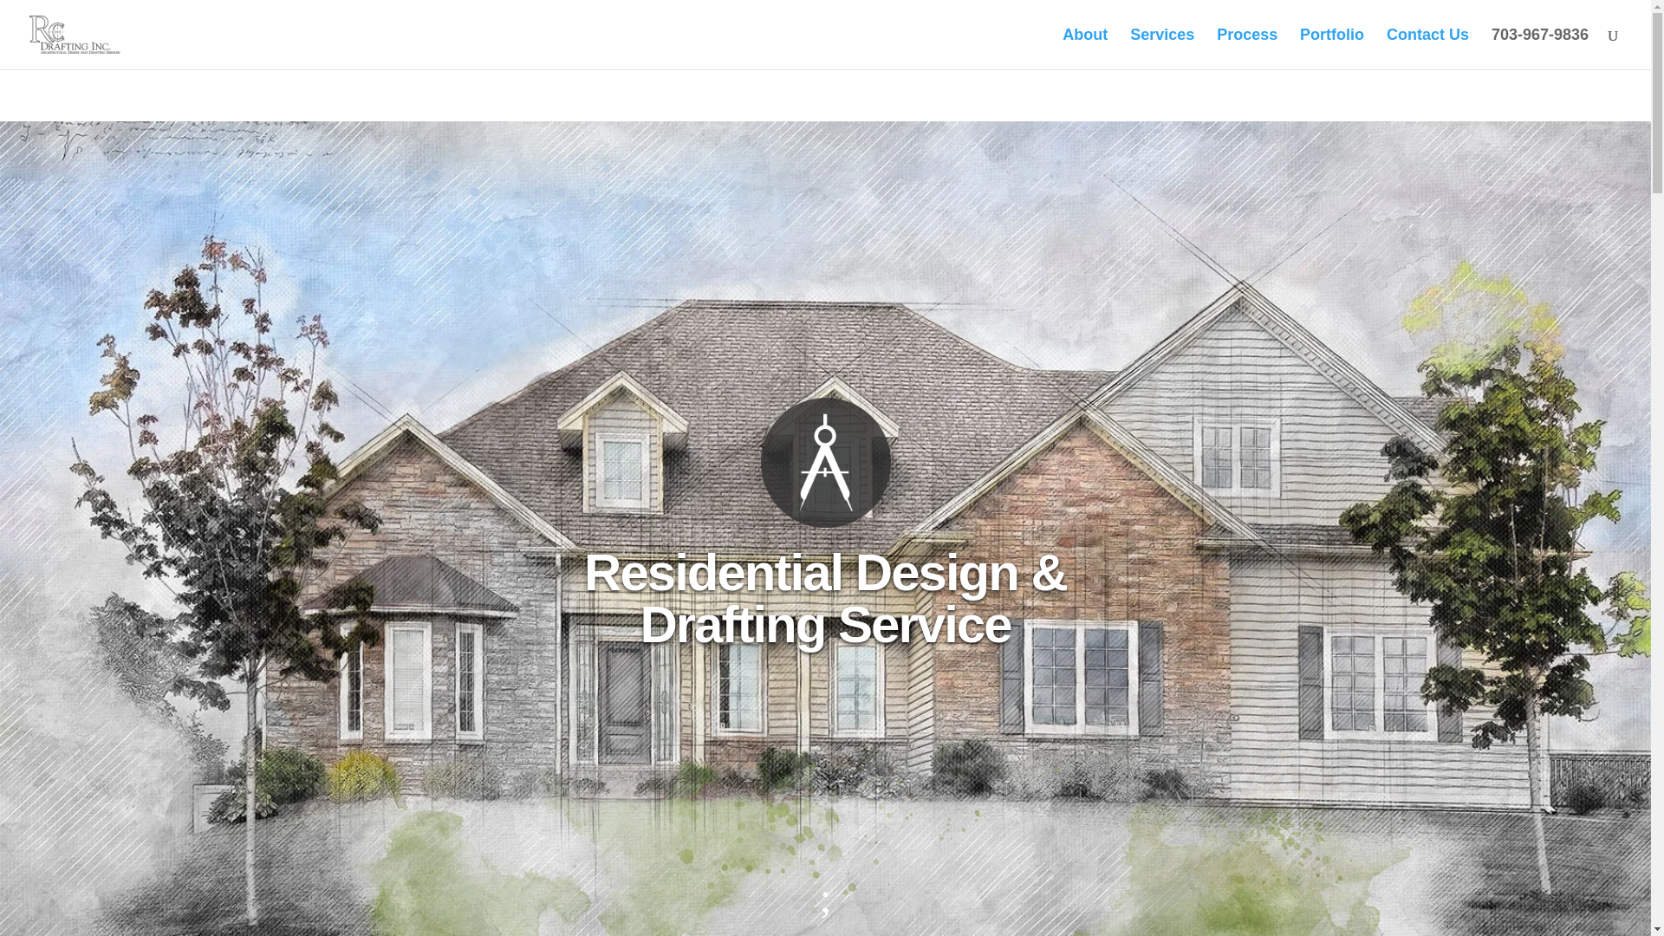 The width and height of the screenshot is (1664, 936). What do you see at coordinates (1161, 49) in the screenshot?
I see `Services` at bounding box center [1161, 49].